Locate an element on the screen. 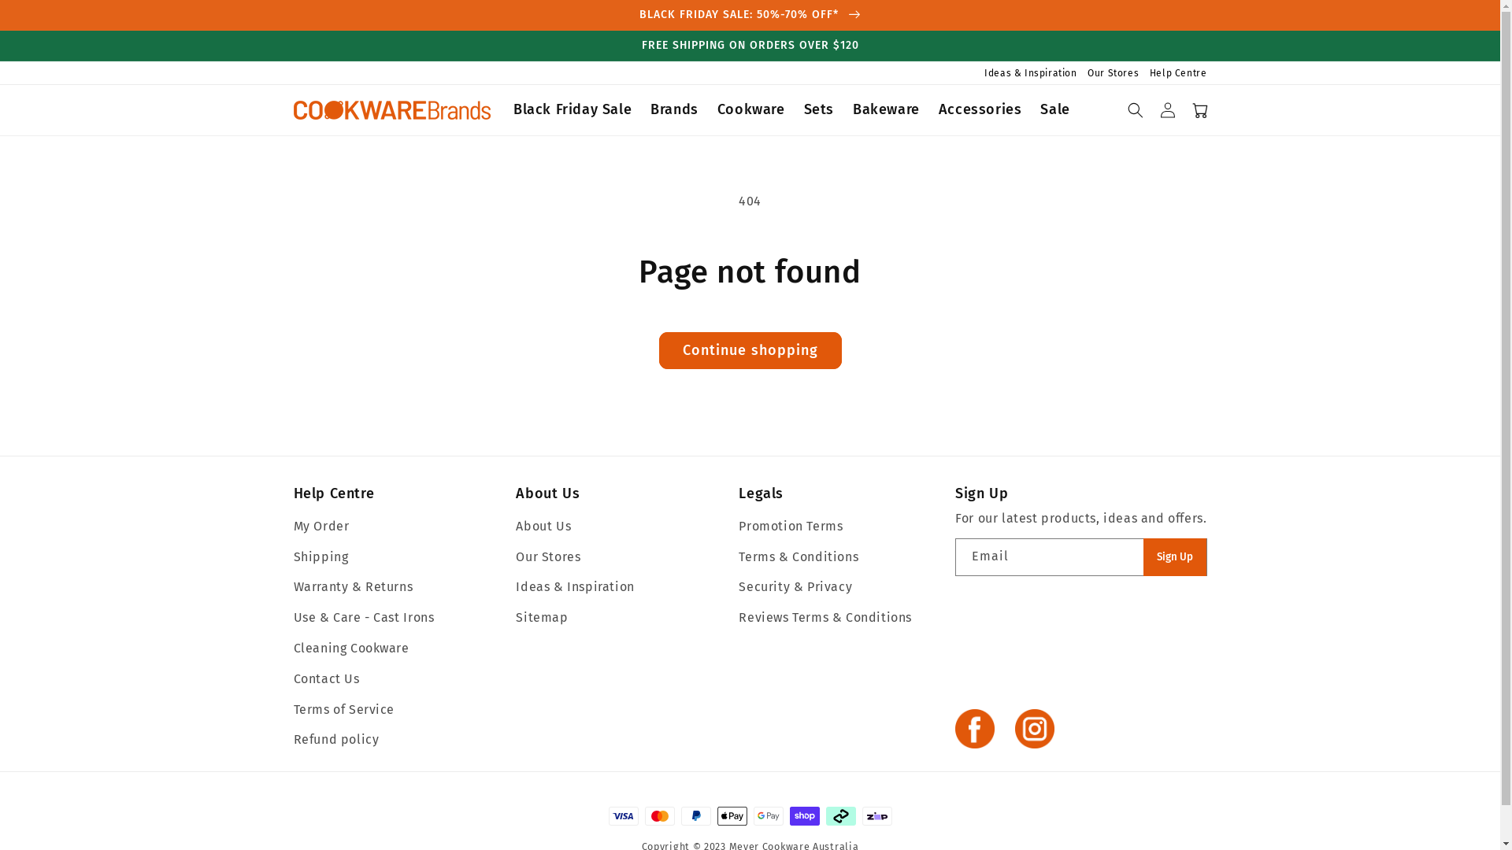  My Order is located at coordinates (321, 527).